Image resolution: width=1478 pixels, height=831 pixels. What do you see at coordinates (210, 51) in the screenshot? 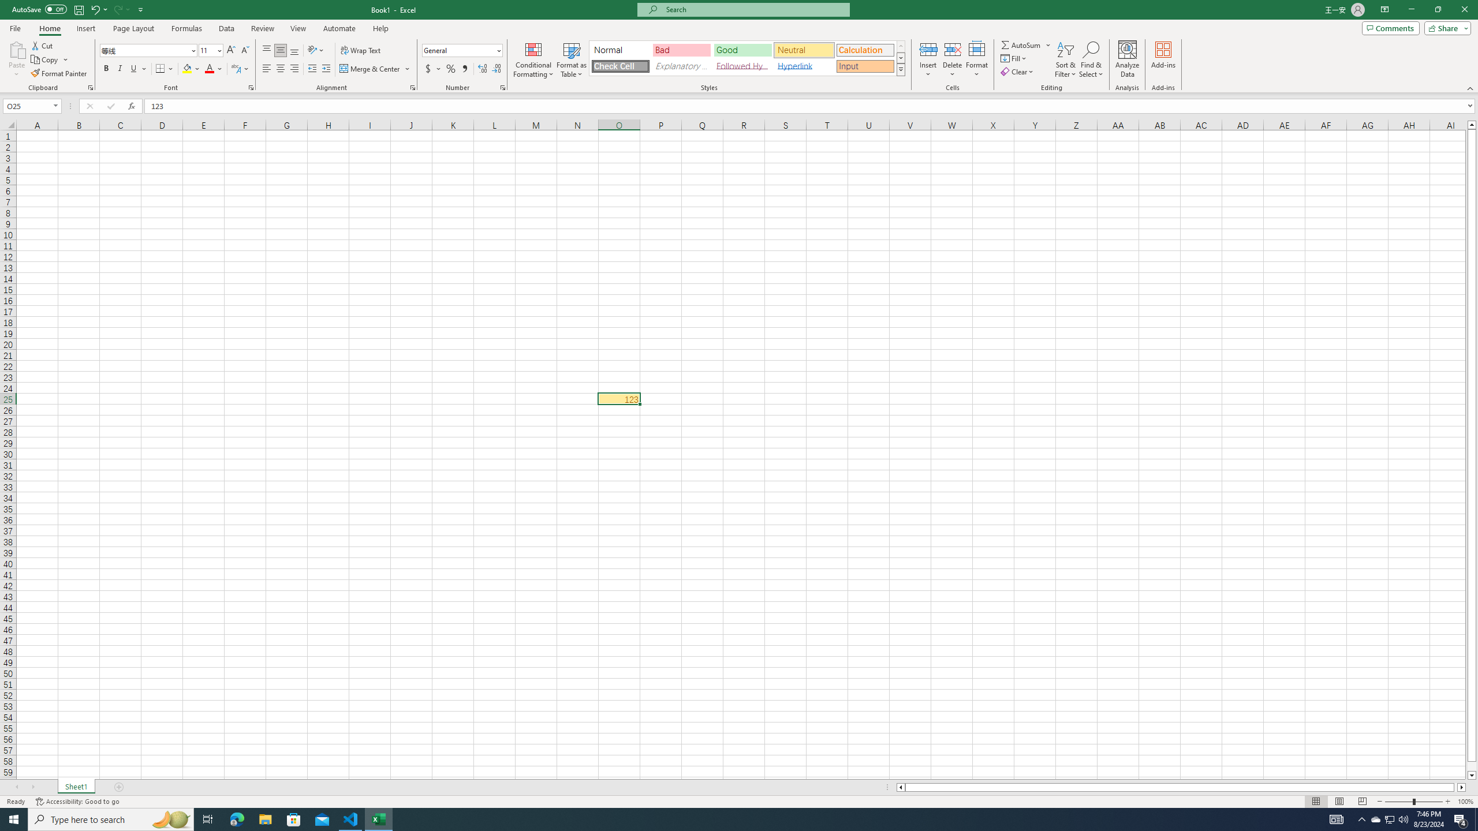
I see `Font Size` at bounding box center [210, 51].